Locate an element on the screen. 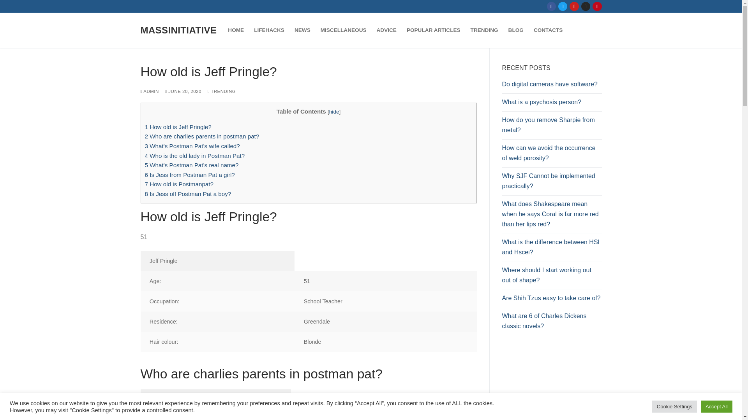  ADMIN is located at coordinates (150, 91).